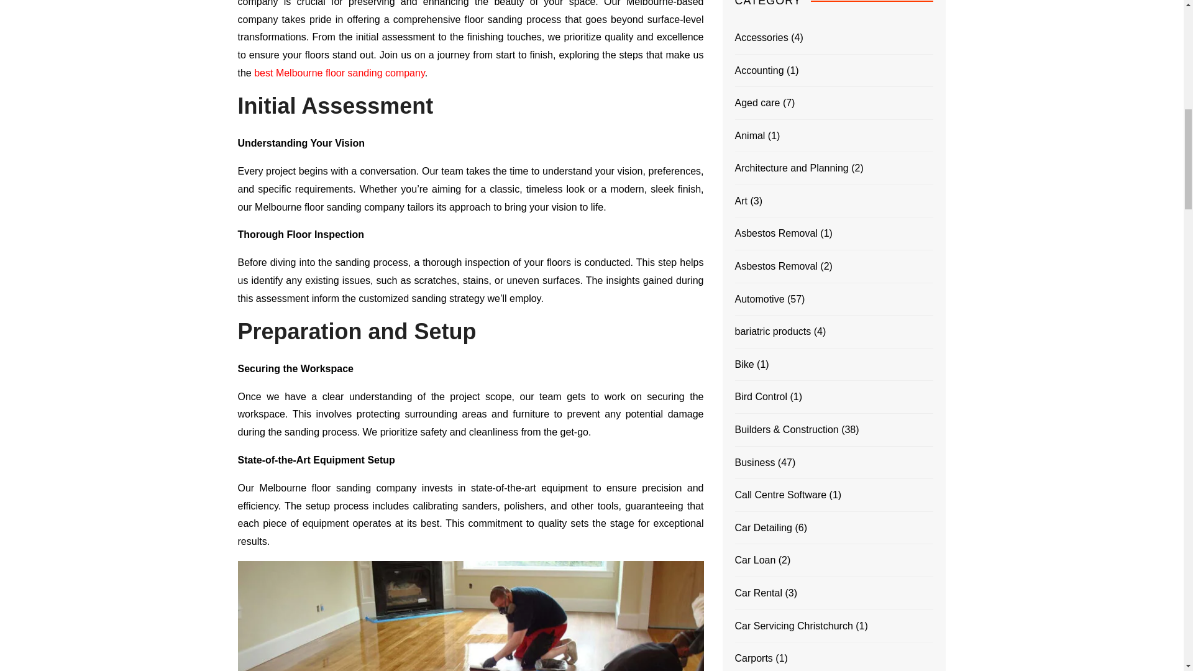 This screenshot has height=671, width=1193. I want to click on Aged care, so click(757, 103).